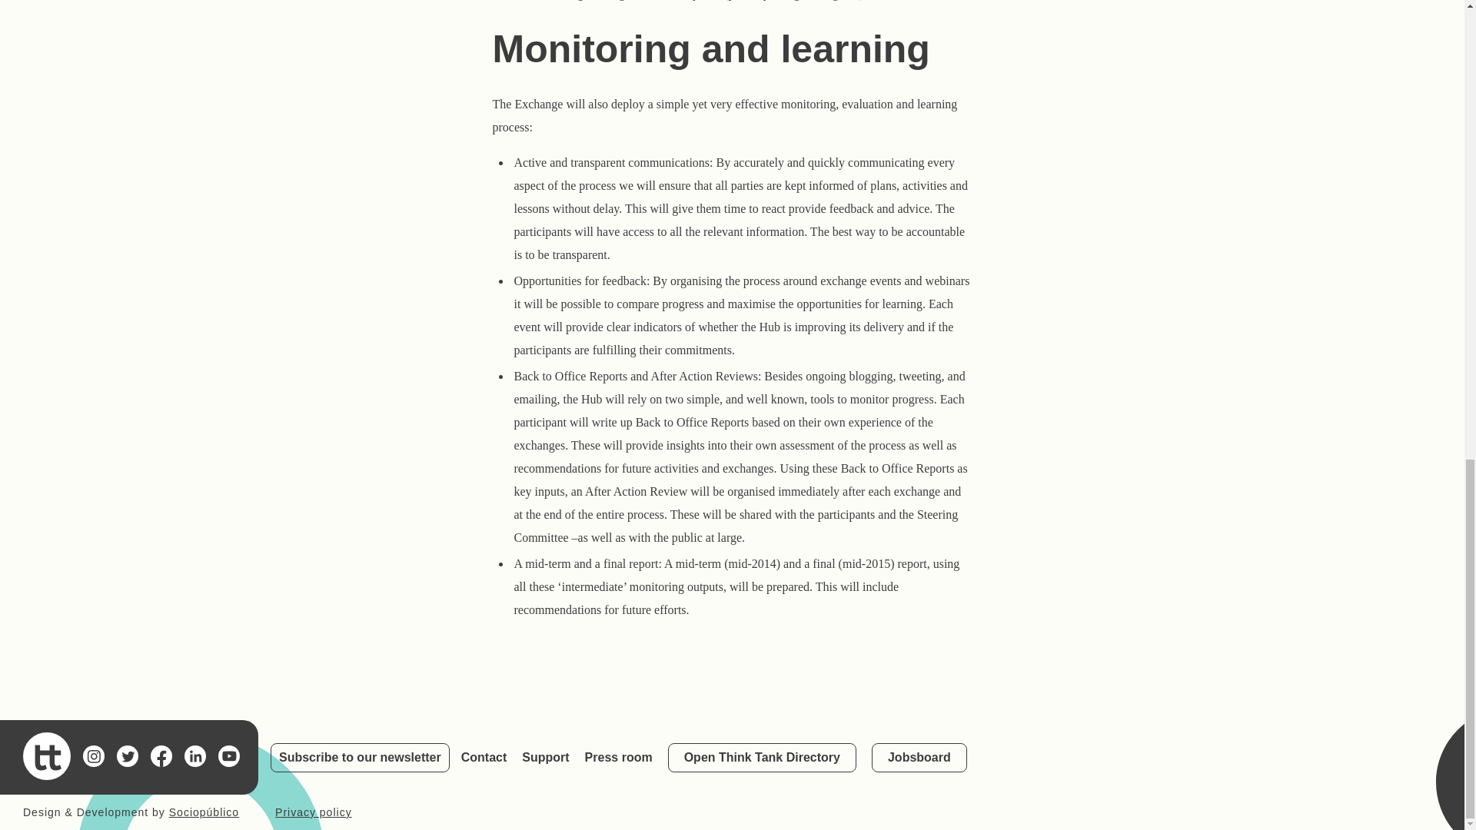 This screenshot has height=830, width=1476. I want to click on Jobsboard, so click(919, 758).